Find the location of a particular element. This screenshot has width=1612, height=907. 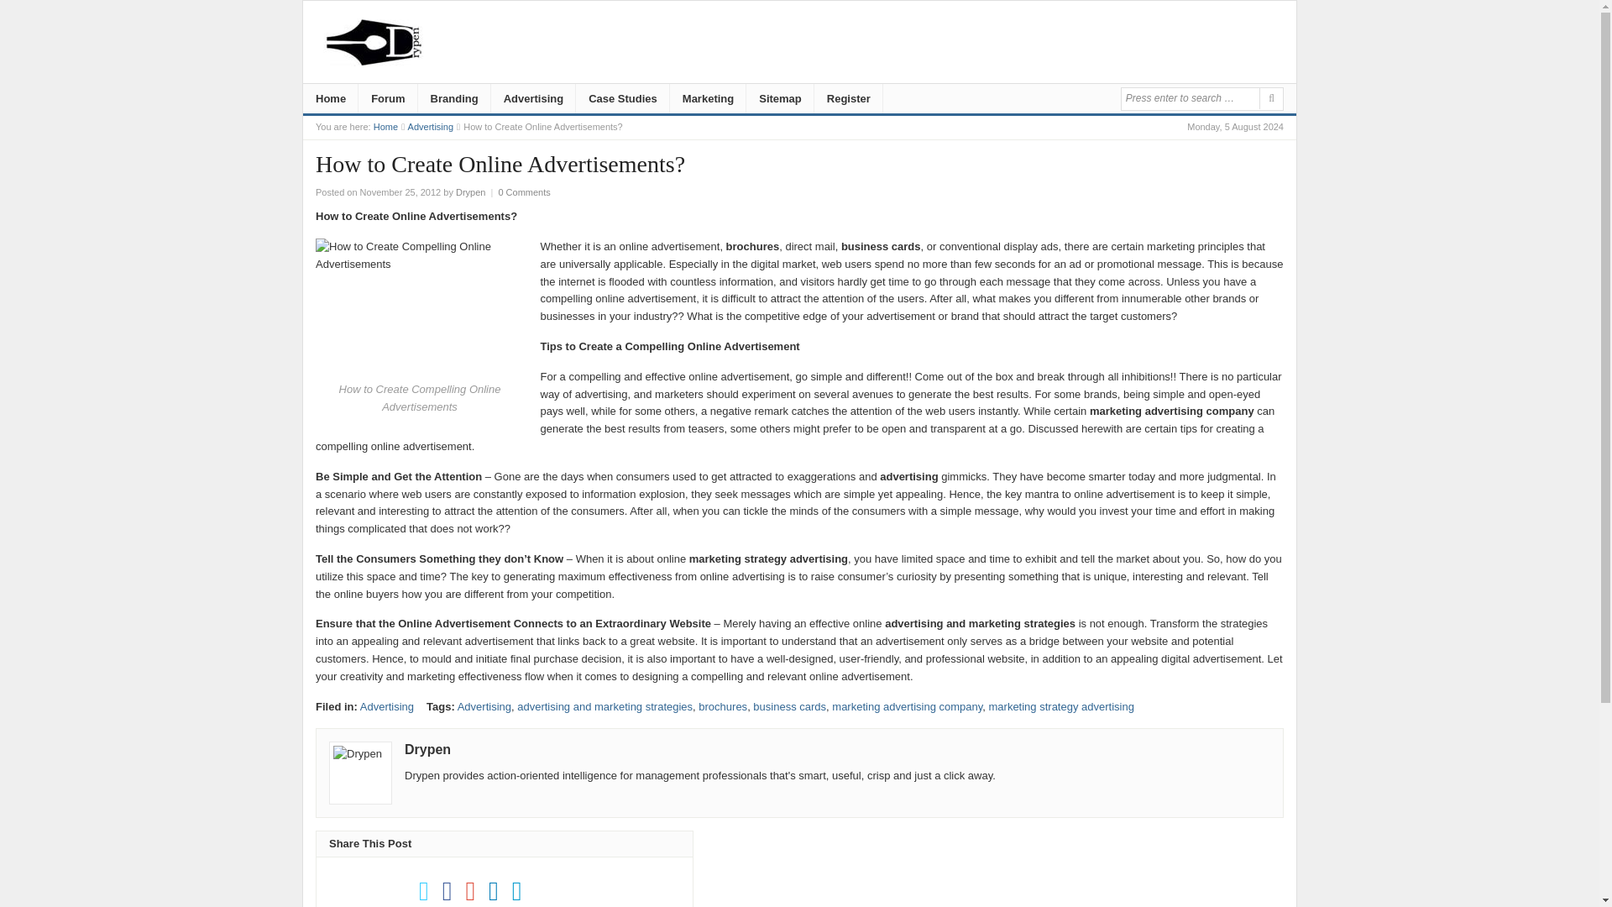

How to Create Compelling Online Advertisements is located at coordinates (420, 307).